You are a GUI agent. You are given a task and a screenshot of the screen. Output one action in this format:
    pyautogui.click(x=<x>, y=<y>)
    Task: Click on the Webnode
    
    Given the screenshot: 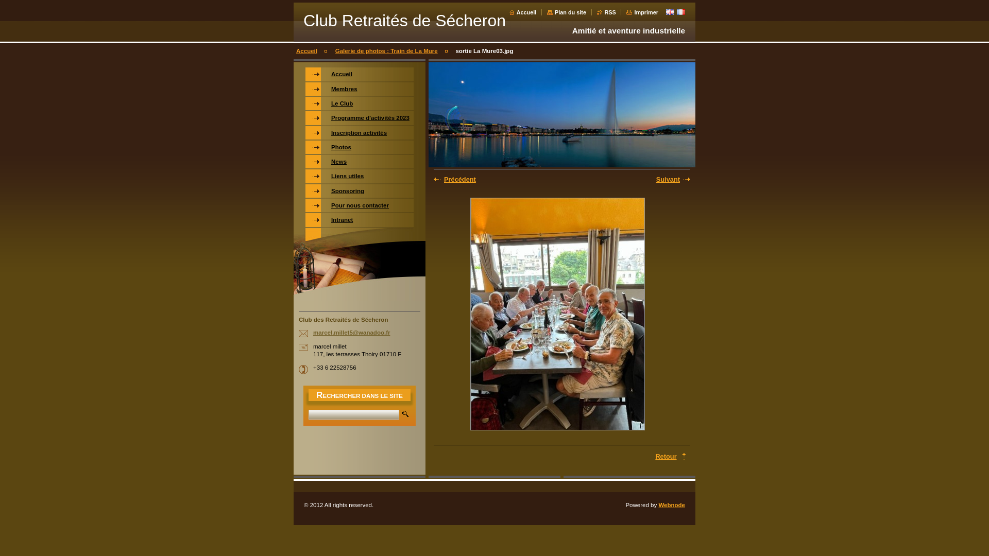 What is the action you would take?
    pyautogui.click(x=672, y=505)
    